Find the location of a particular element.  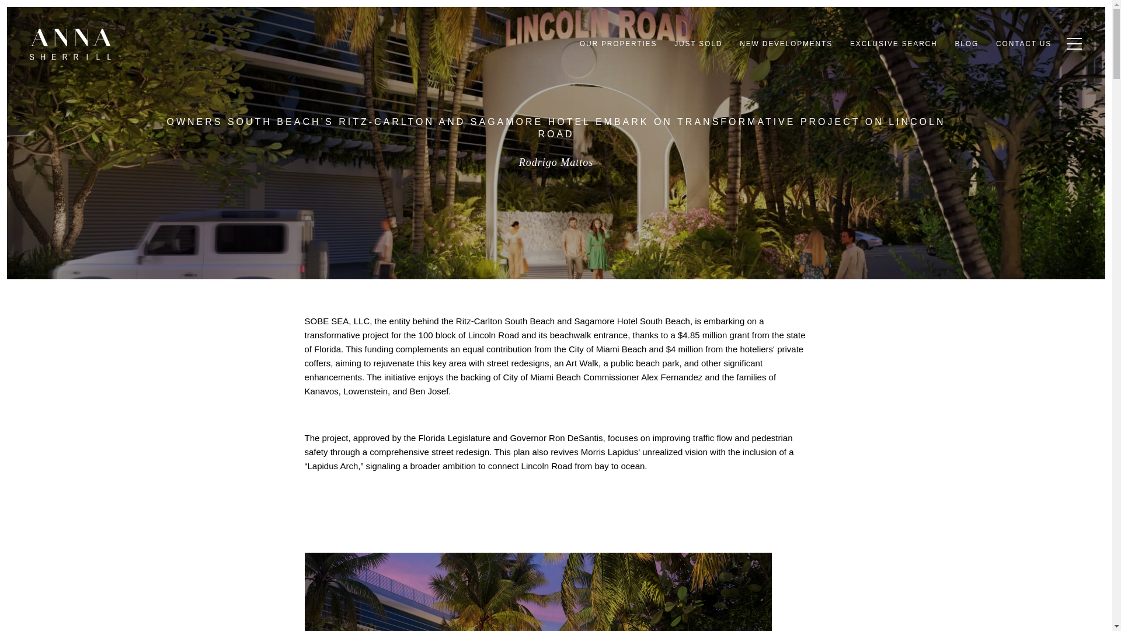

JUST SOLD is located at coordinates (698, 44).